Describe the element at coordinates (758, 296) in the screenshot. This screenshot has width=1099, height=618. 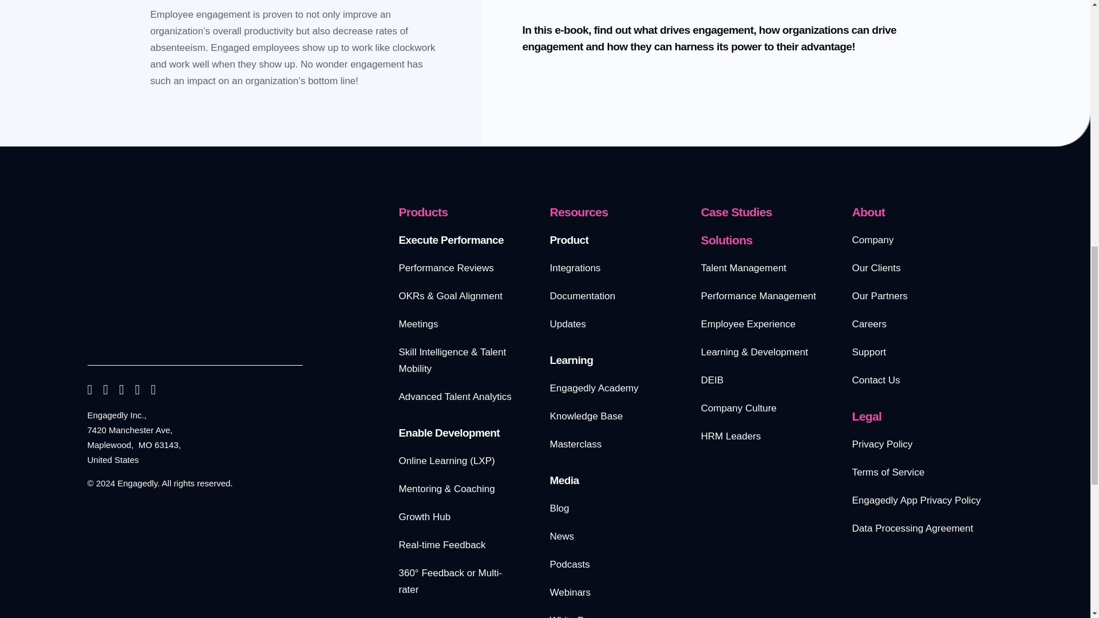
I see `Performance Management` at that location.